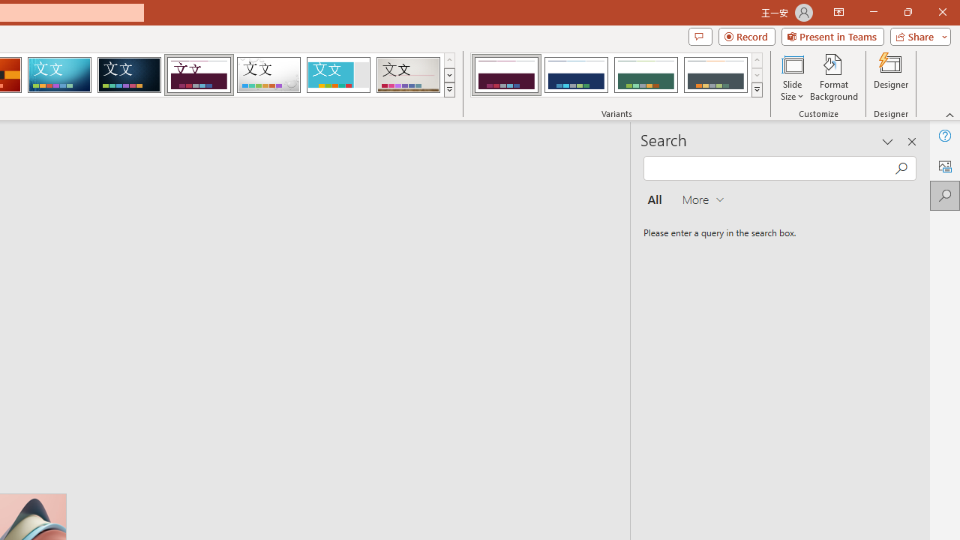  I want to click on AutomationID: ThemeVariantsGallery, so click(616, 75).